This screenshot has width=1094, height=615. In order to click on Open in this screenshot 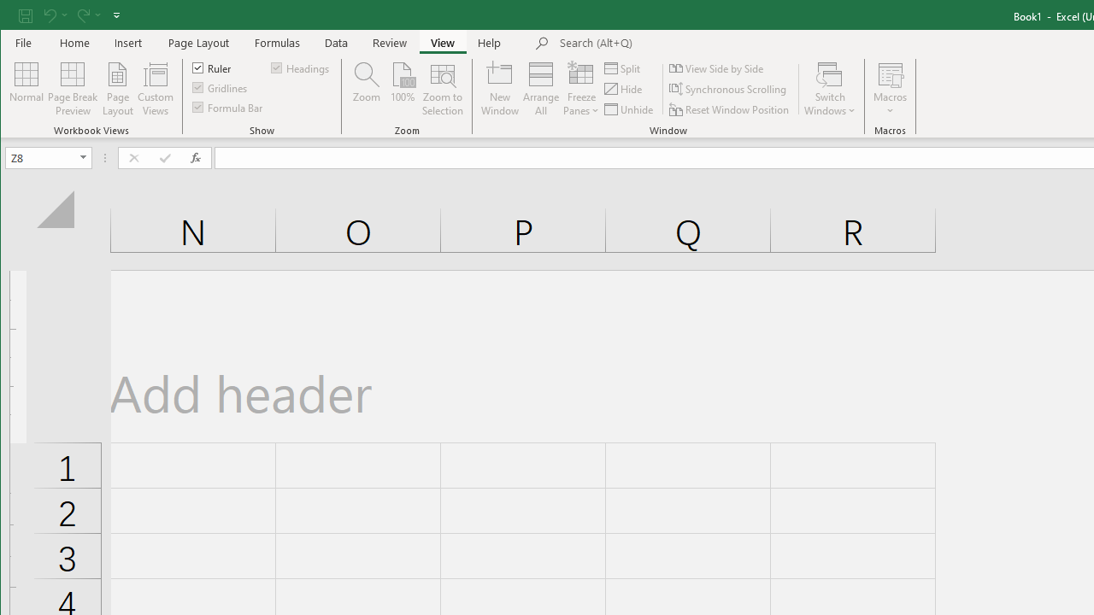, I will do `click(84, 157)`.